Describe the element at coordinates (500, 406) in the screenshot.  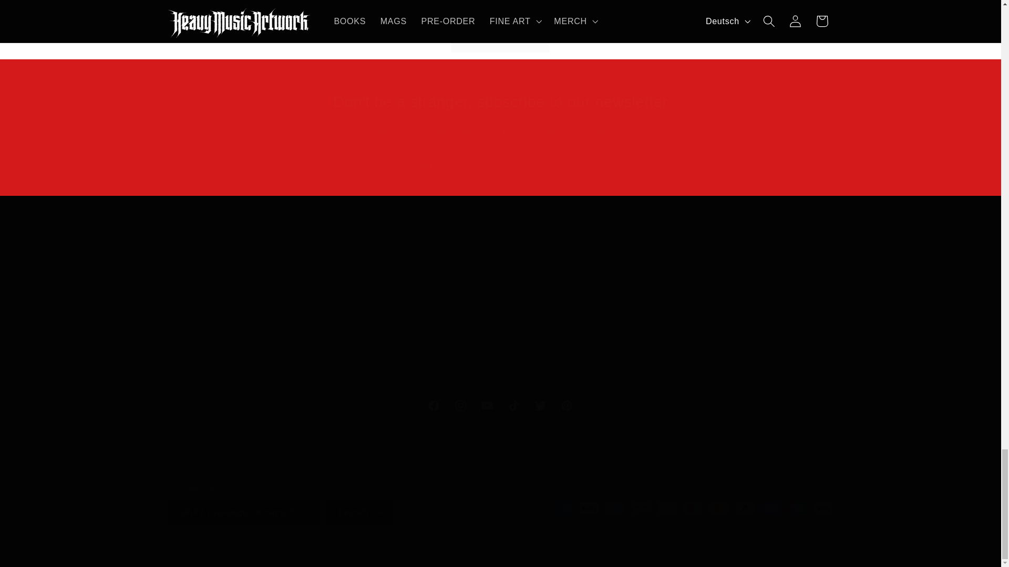
I see `Don't be a stranger, subscribe to our newsletter` at that location.